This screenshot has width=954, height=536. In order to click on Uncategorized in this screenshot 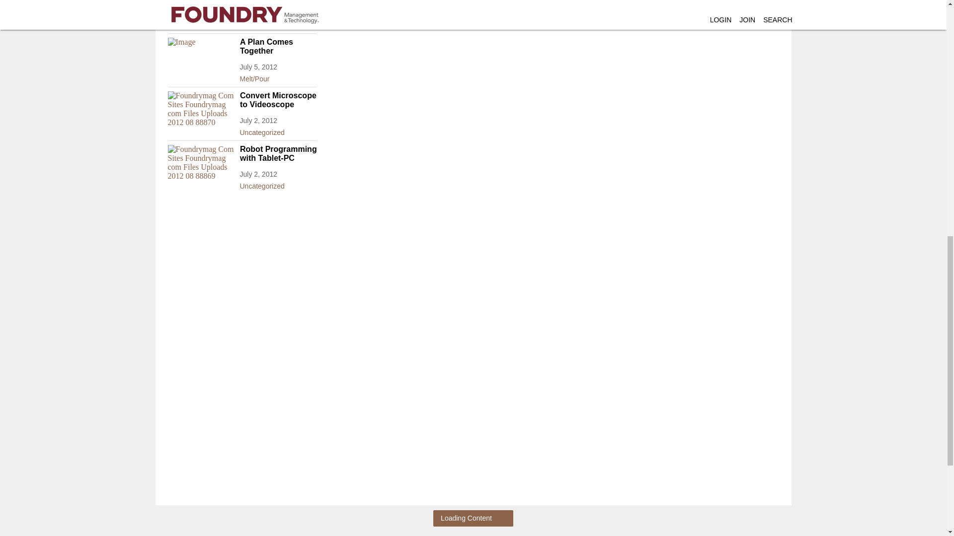, I will do `click(242, 23)`.